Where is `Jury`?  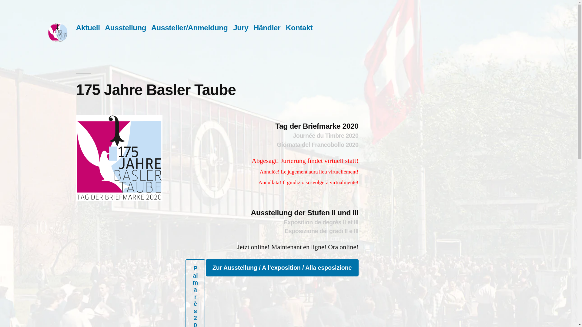 Jury is located at coordinates (241, 28).